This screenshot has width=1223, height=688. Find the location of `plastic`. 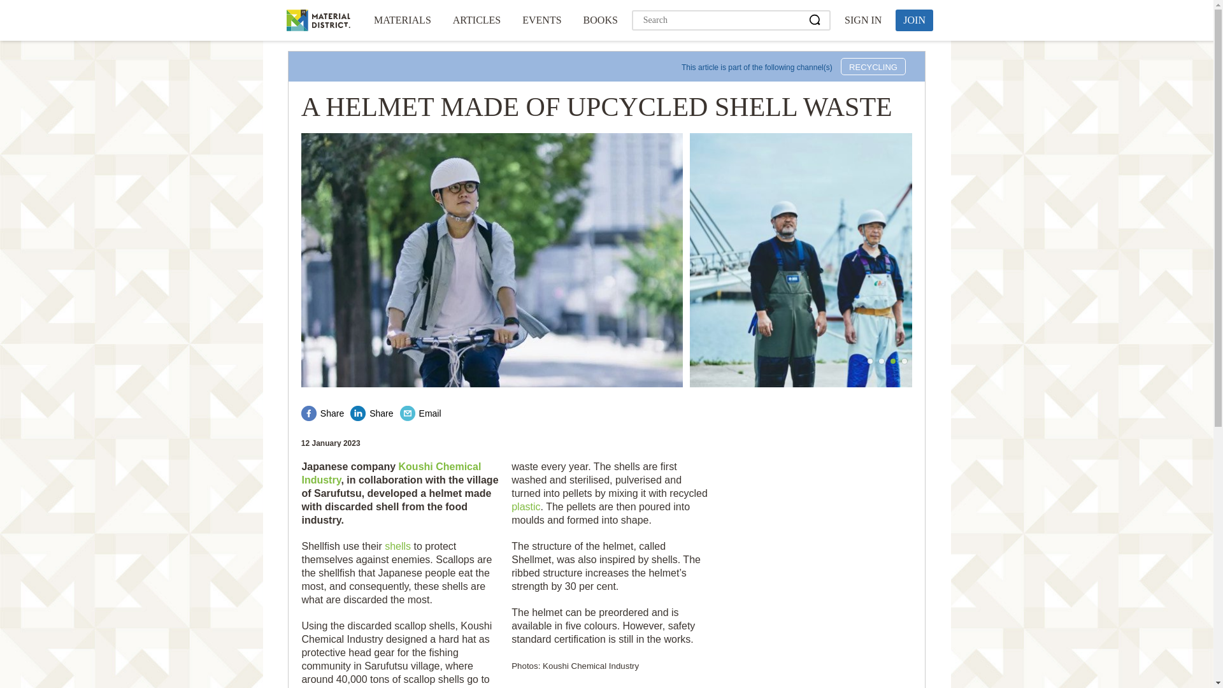

plastic is located at coordinates (526, 506).